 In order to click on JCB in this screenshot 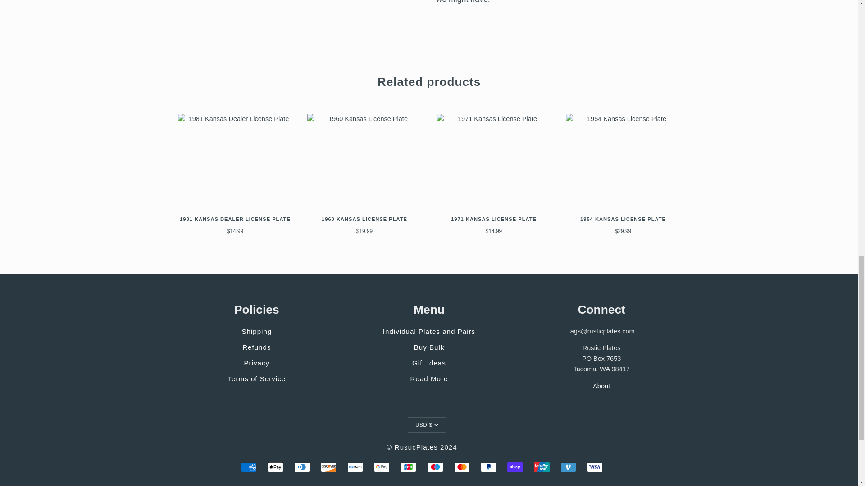, I will do `click(408, 467)`.